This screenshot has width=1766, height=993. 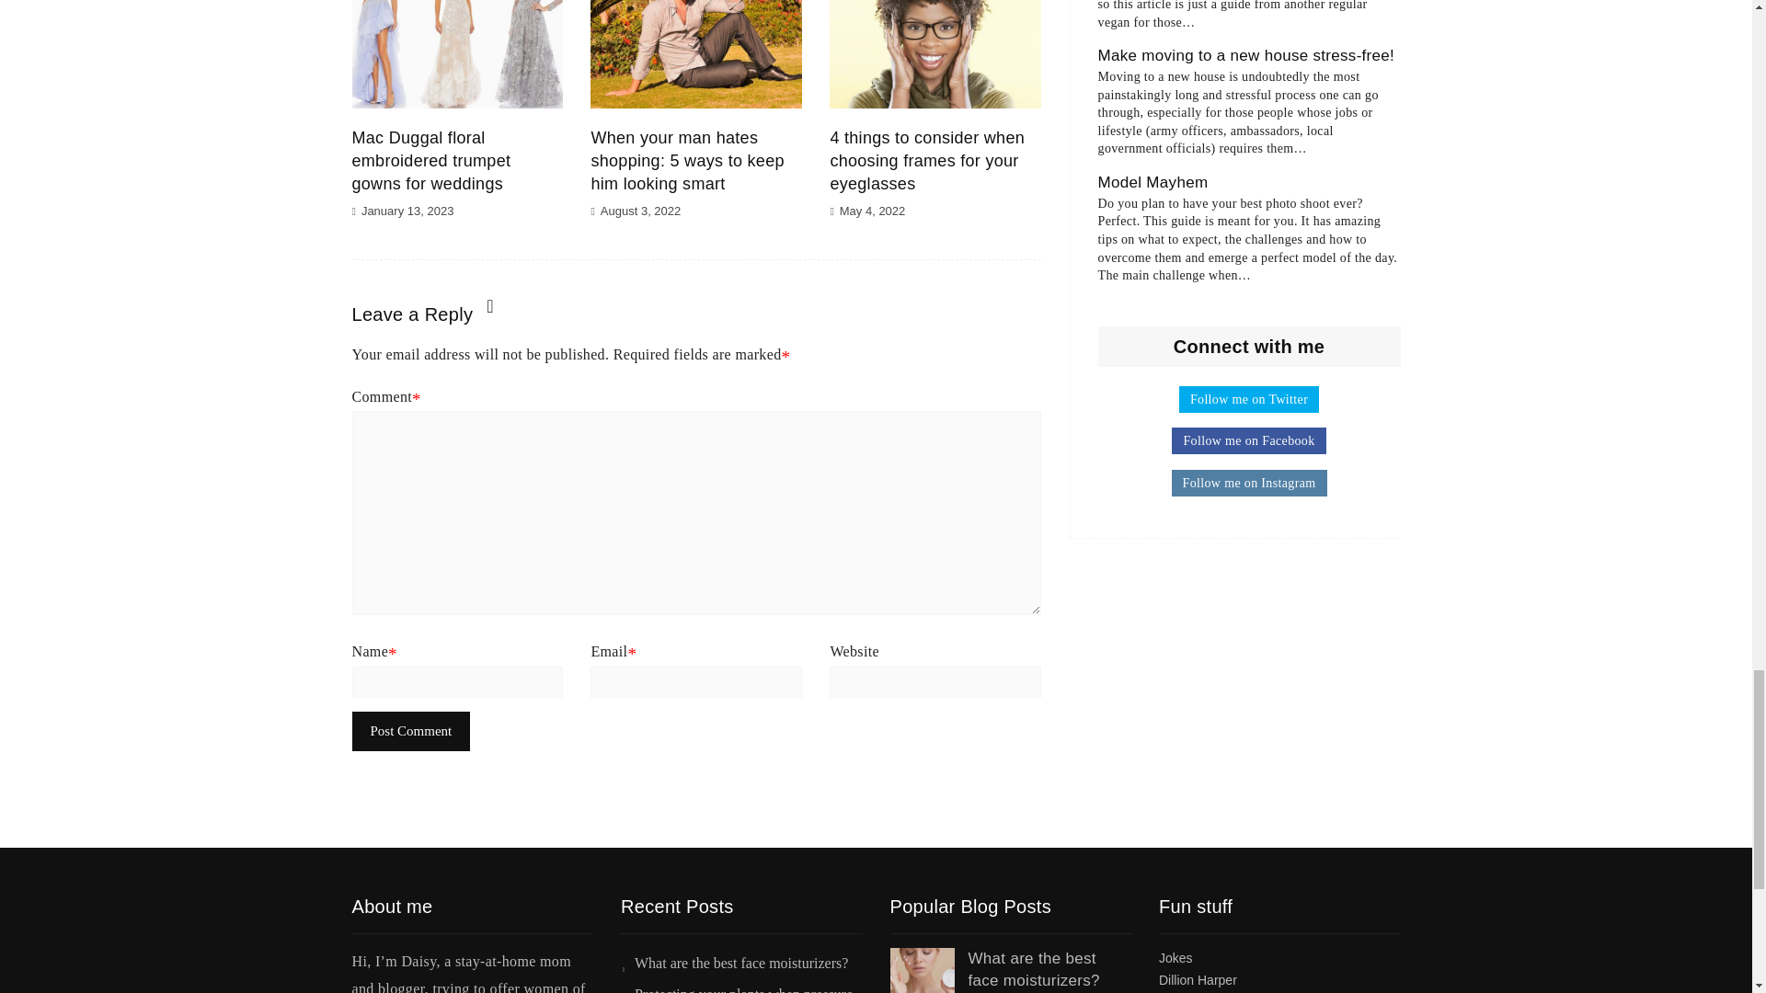 What do you see at coordinates (430, 160) in the screenshot?
I see `Mac Duggal floral embroidered trumpet gowns for weddings` at bounding box center [430, 160].